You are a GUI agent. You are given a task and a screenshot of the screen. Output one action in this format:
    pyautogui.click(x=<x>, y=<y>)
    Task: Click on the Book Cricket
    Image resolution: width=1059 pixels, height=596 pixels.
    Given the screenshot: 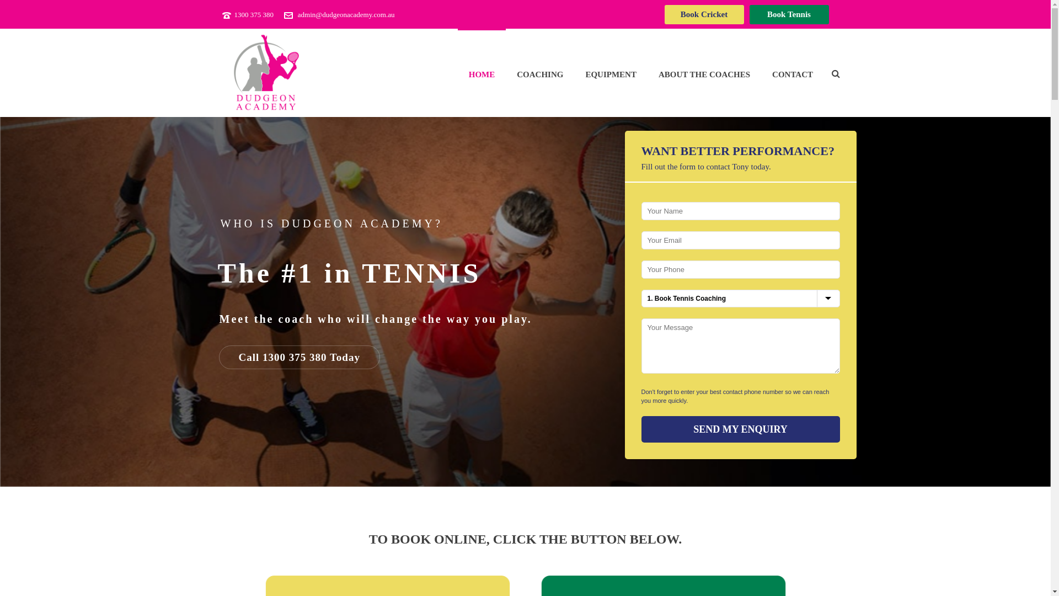 What is the action you would take?
    pyautogui.click(x=704, y=14)
    